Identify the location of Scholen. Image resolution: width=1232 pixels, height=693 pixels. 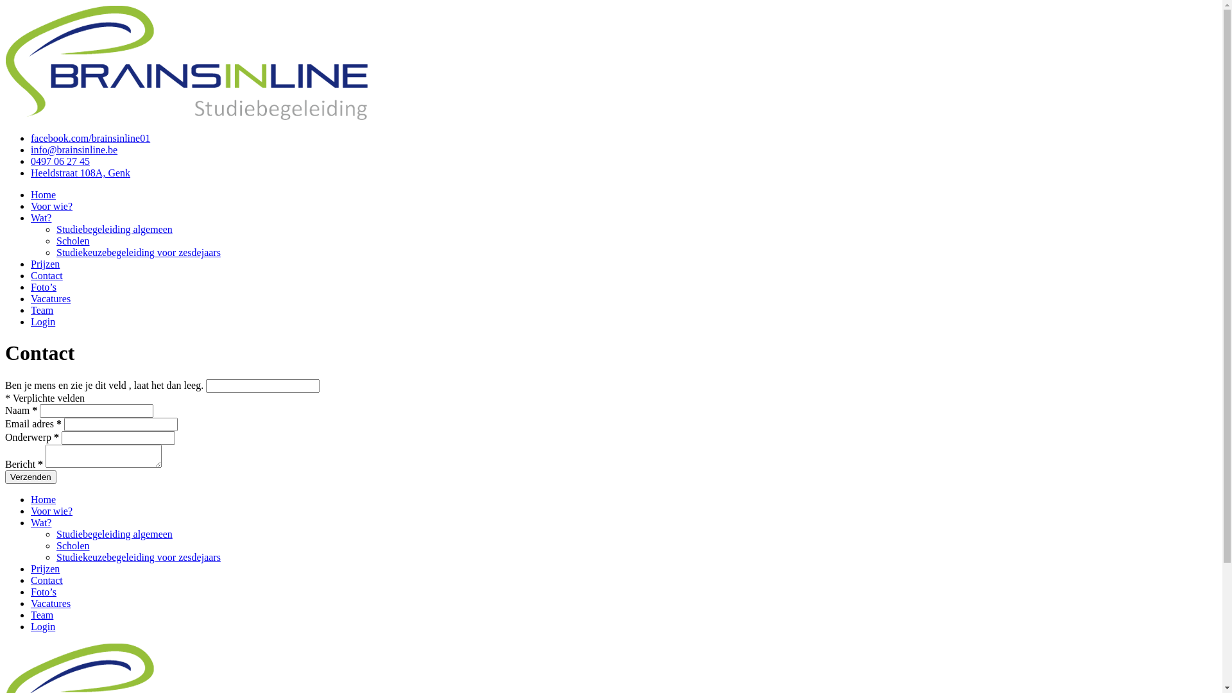
(73, 545).